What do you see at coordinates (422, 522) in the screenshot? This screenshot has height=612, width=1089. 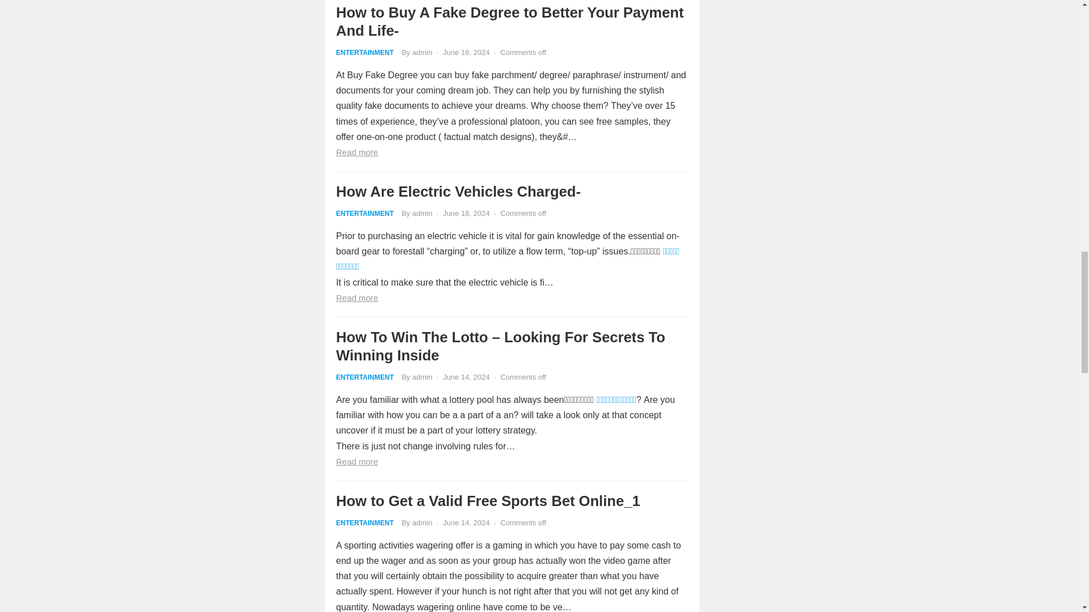 I see `Posts by admin` at bounding box center [422, 522].